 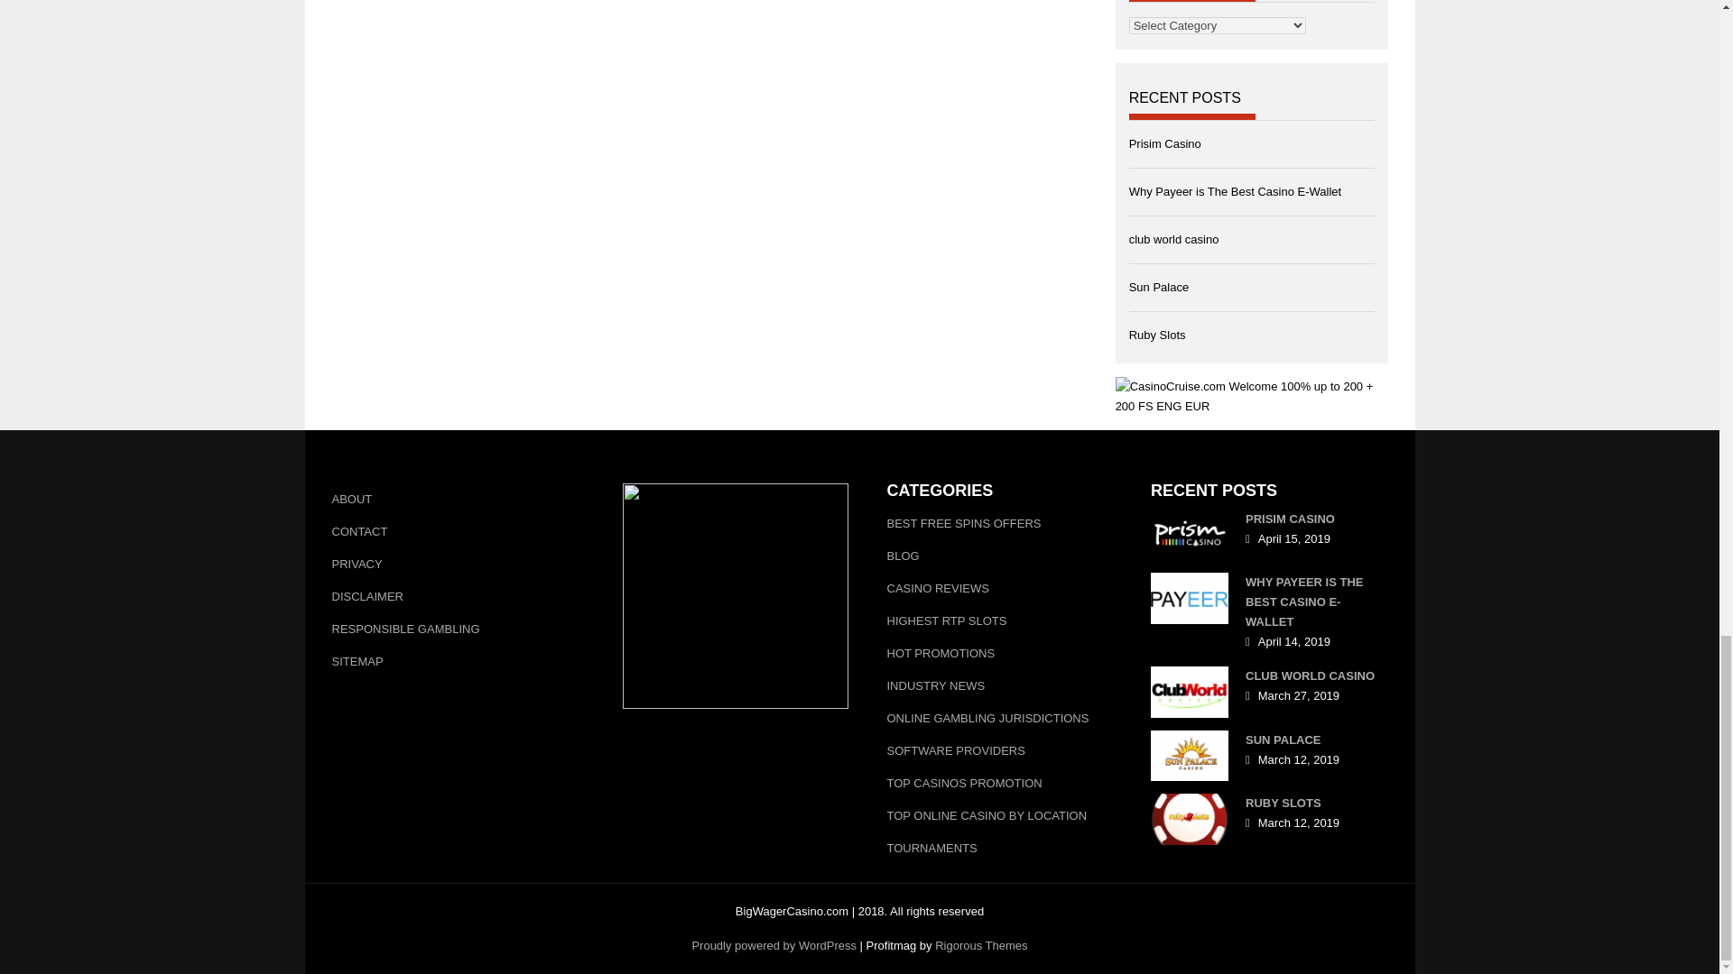 What do you see at coordinates (1157, 335) in the screenshot?
I see `Ruby Slots` at bounding box center [1157, 335].